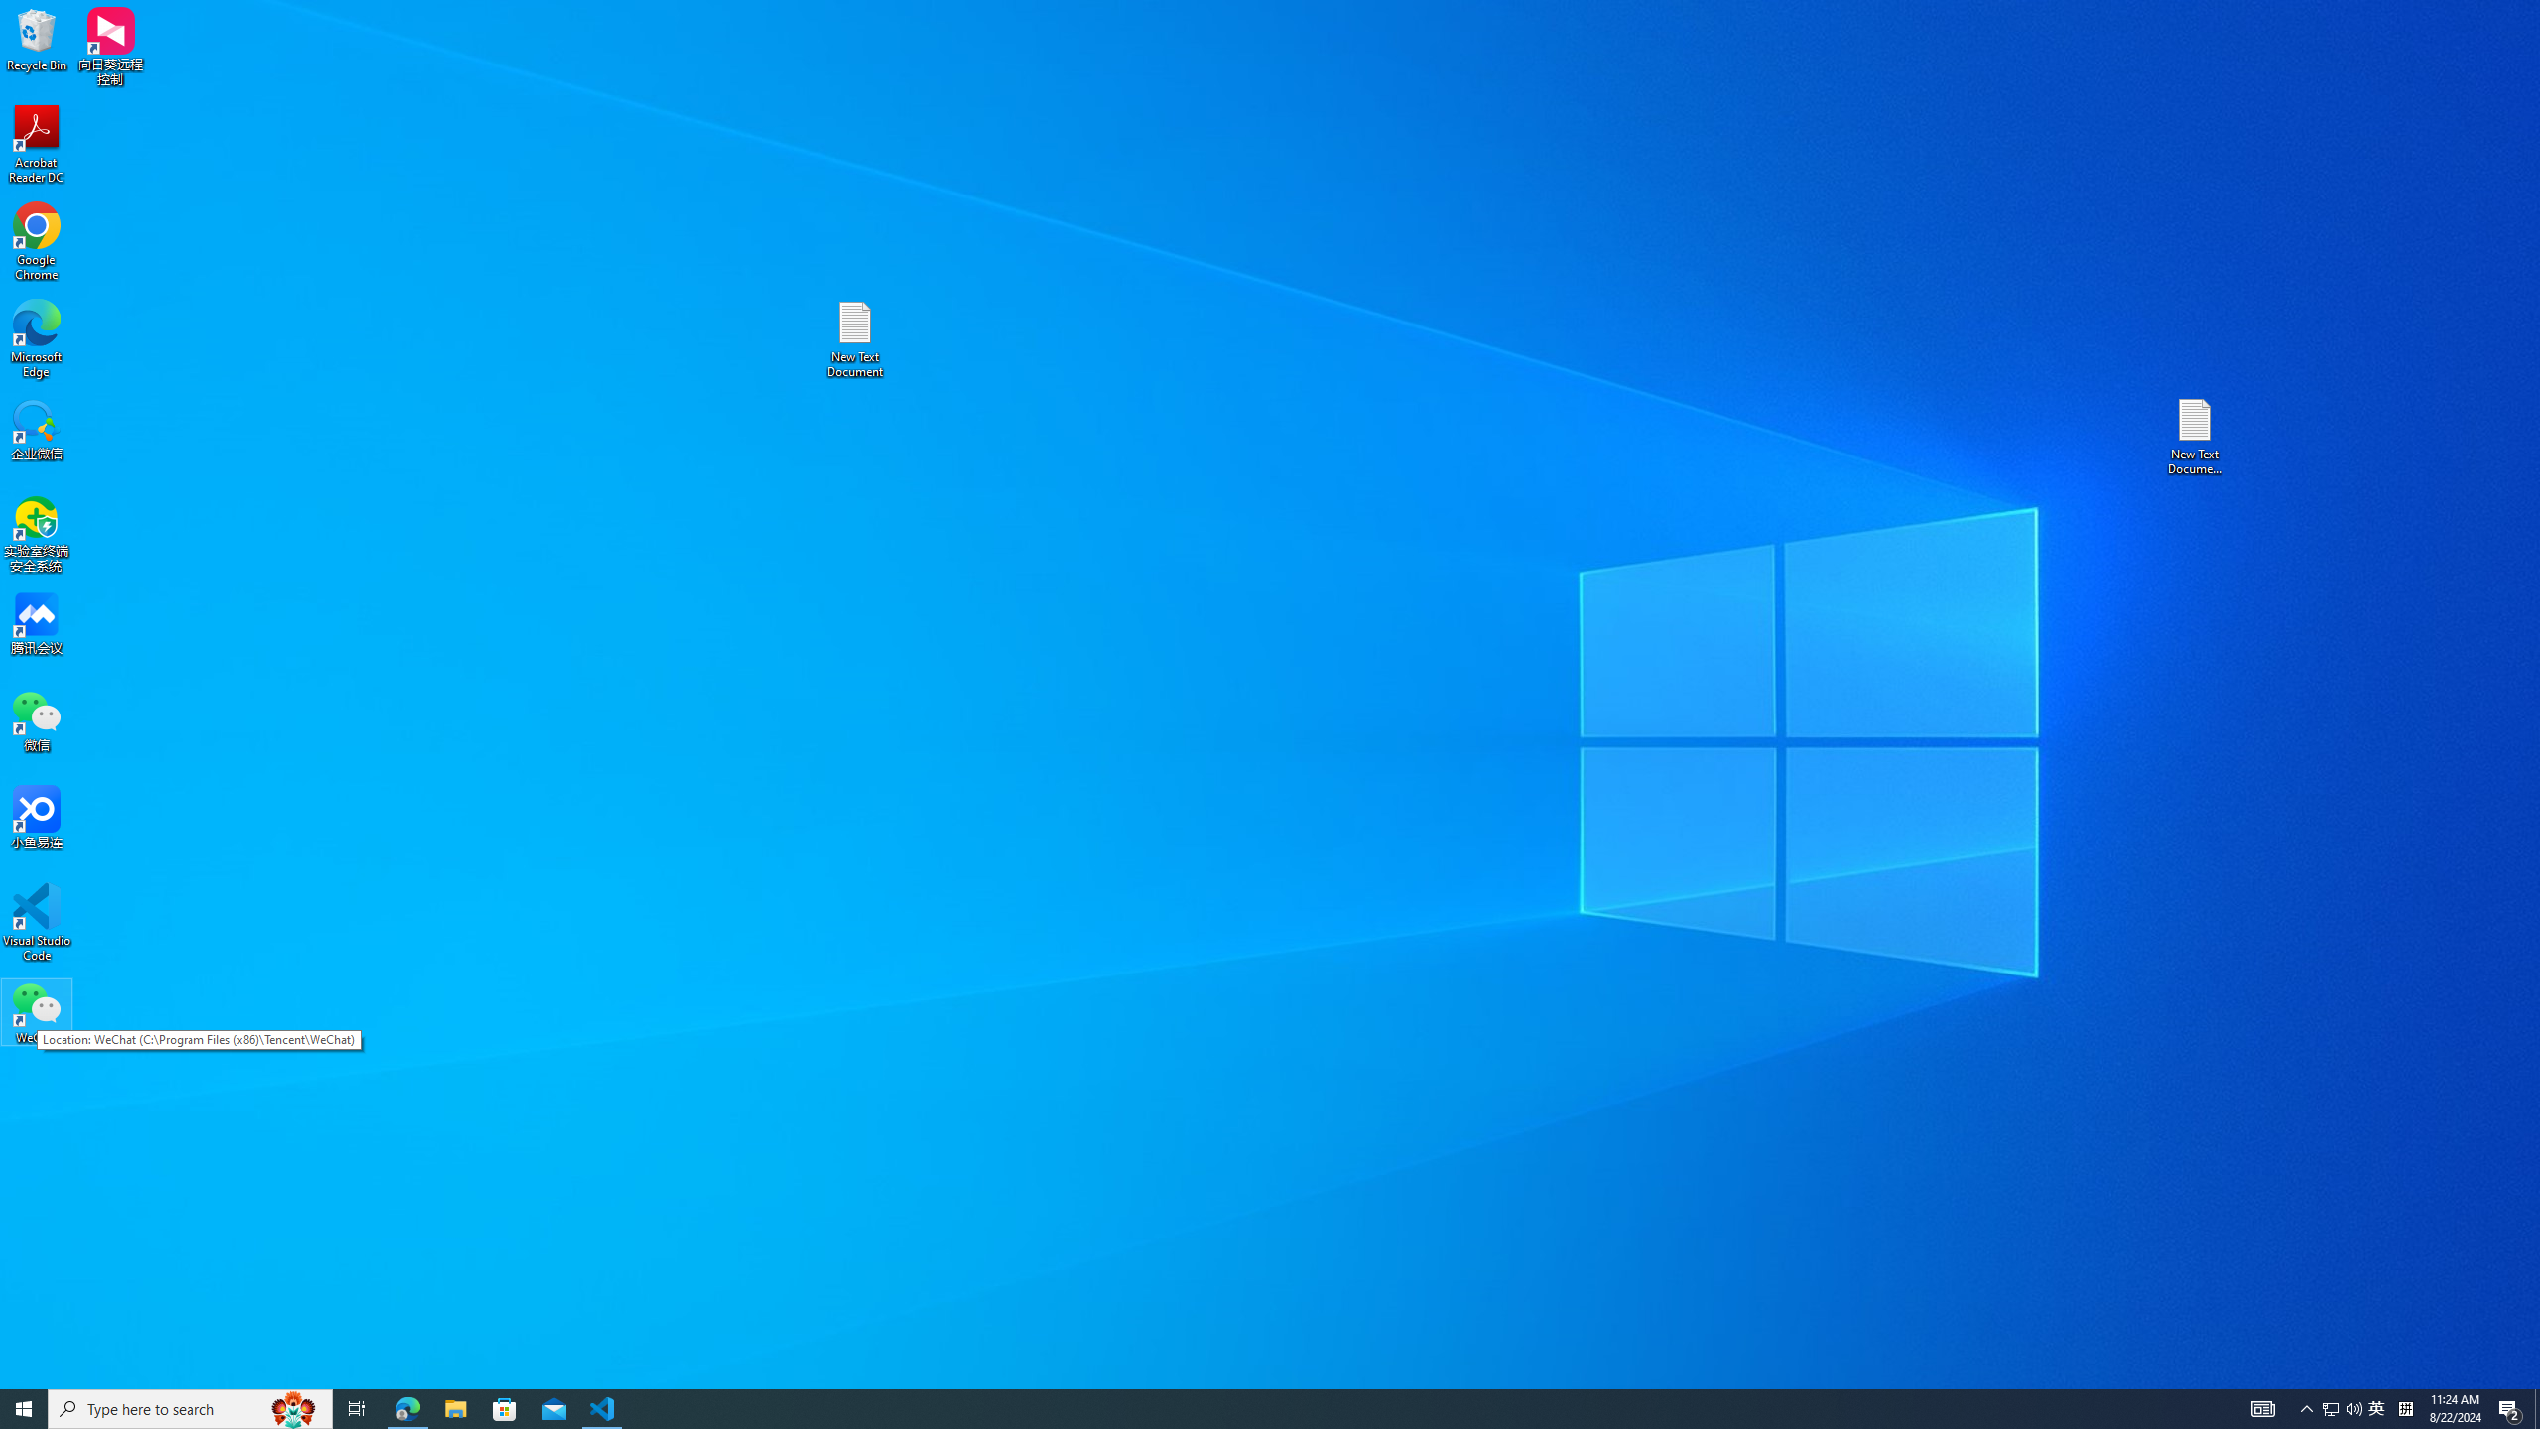 Image resolution: width=2540 pixels, height=1429 pixels. Describe the element at coordinates (455, 1409) in the screenshot. I see `File Explorer` at that location.